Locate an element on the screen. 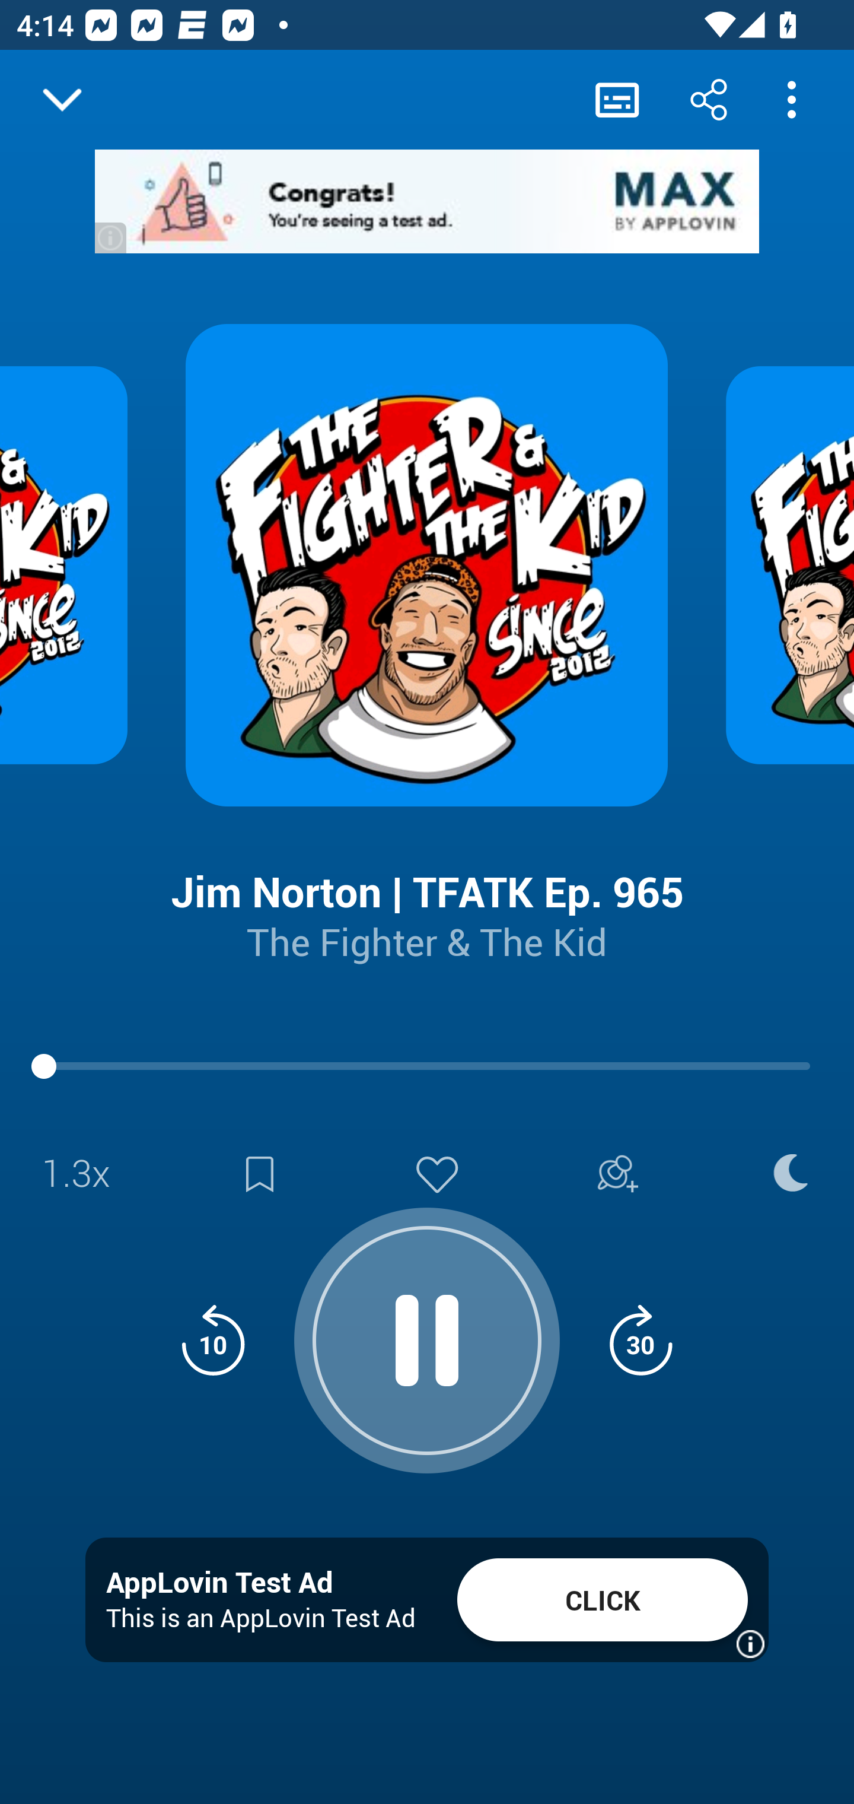 Image resolution: width=854 pixels, height=1804 pixels. Jump forward is located at coordinates (640, 1340).